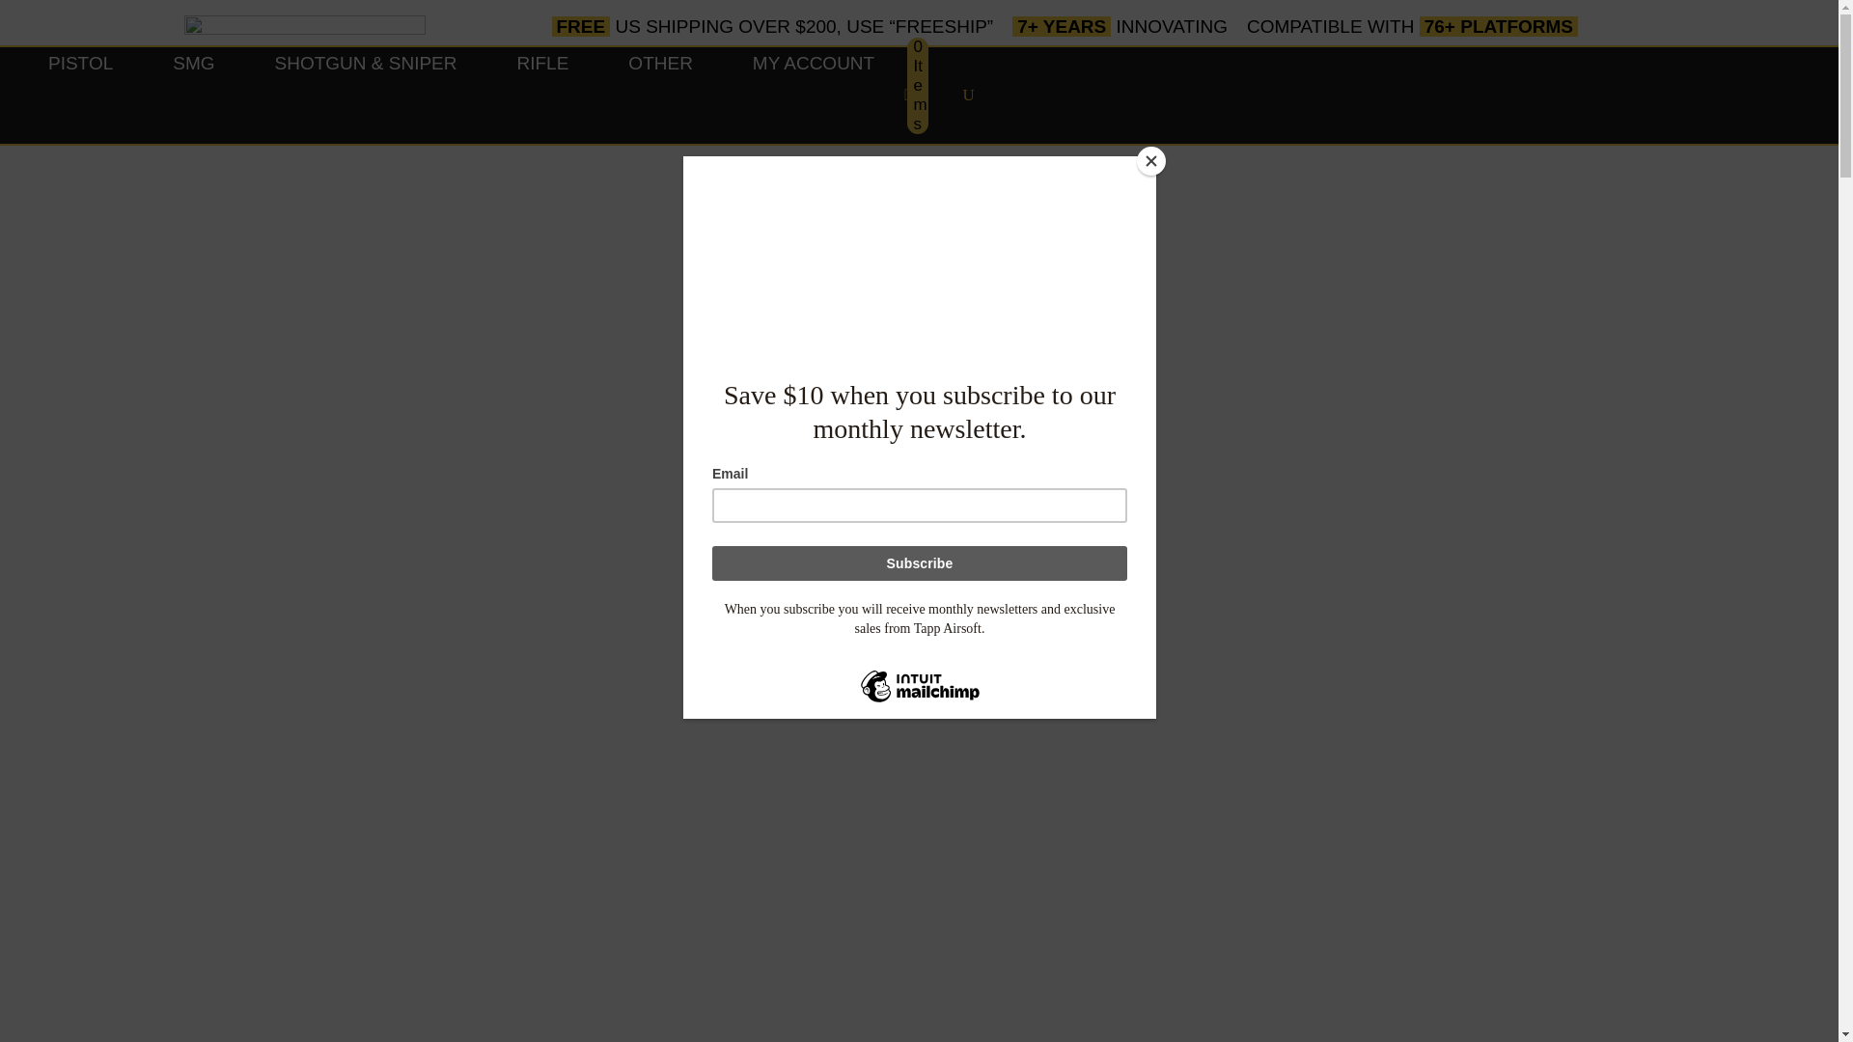 Image resolution: width=1853 pixels, height=1042 pixels. I want to click on Tapp Airsoft, so click(303, 28).